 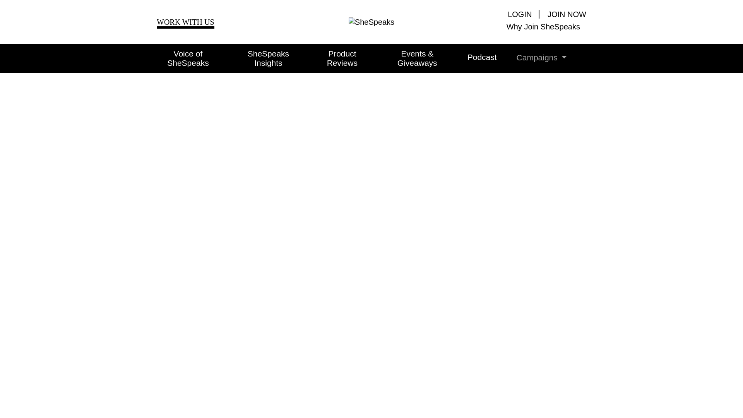 What do you see at coordinates (472, 57) in the screenshot?
I see `Podcast` at bounding box center [472, 57].